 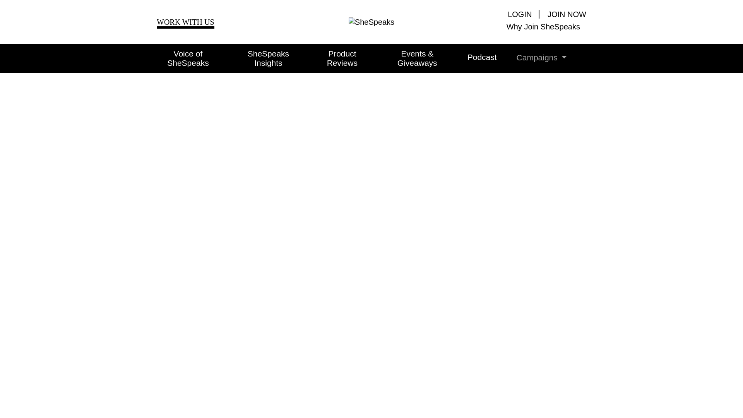 What do you see at coordinates (472, 57) in the screenshot?
I see `Podcast` at bounding box center [472, 57].